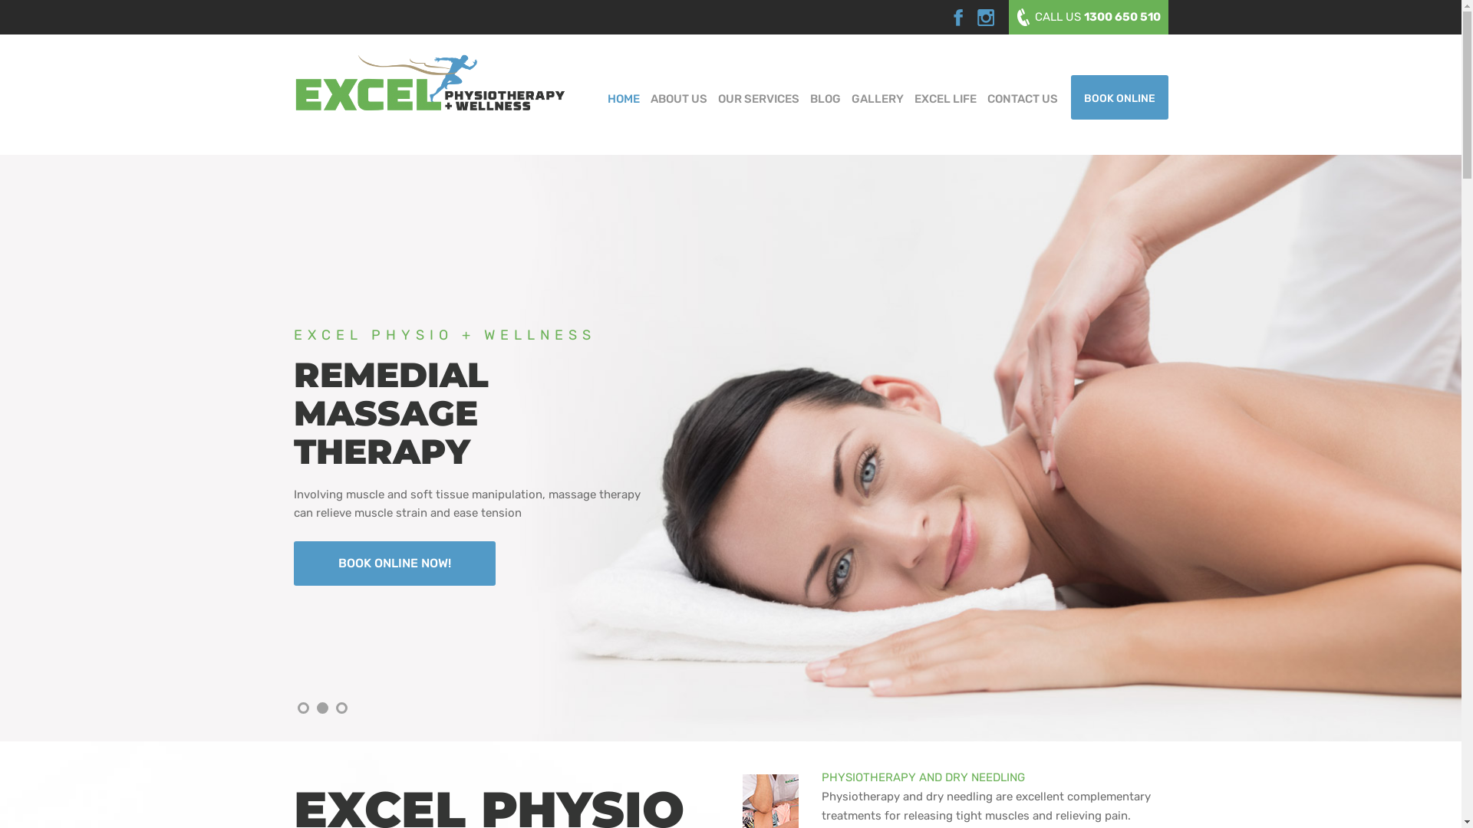 This screenshot has width=1473, height=828. I want to click on BOOK ONLINE, so click(1120, 97).